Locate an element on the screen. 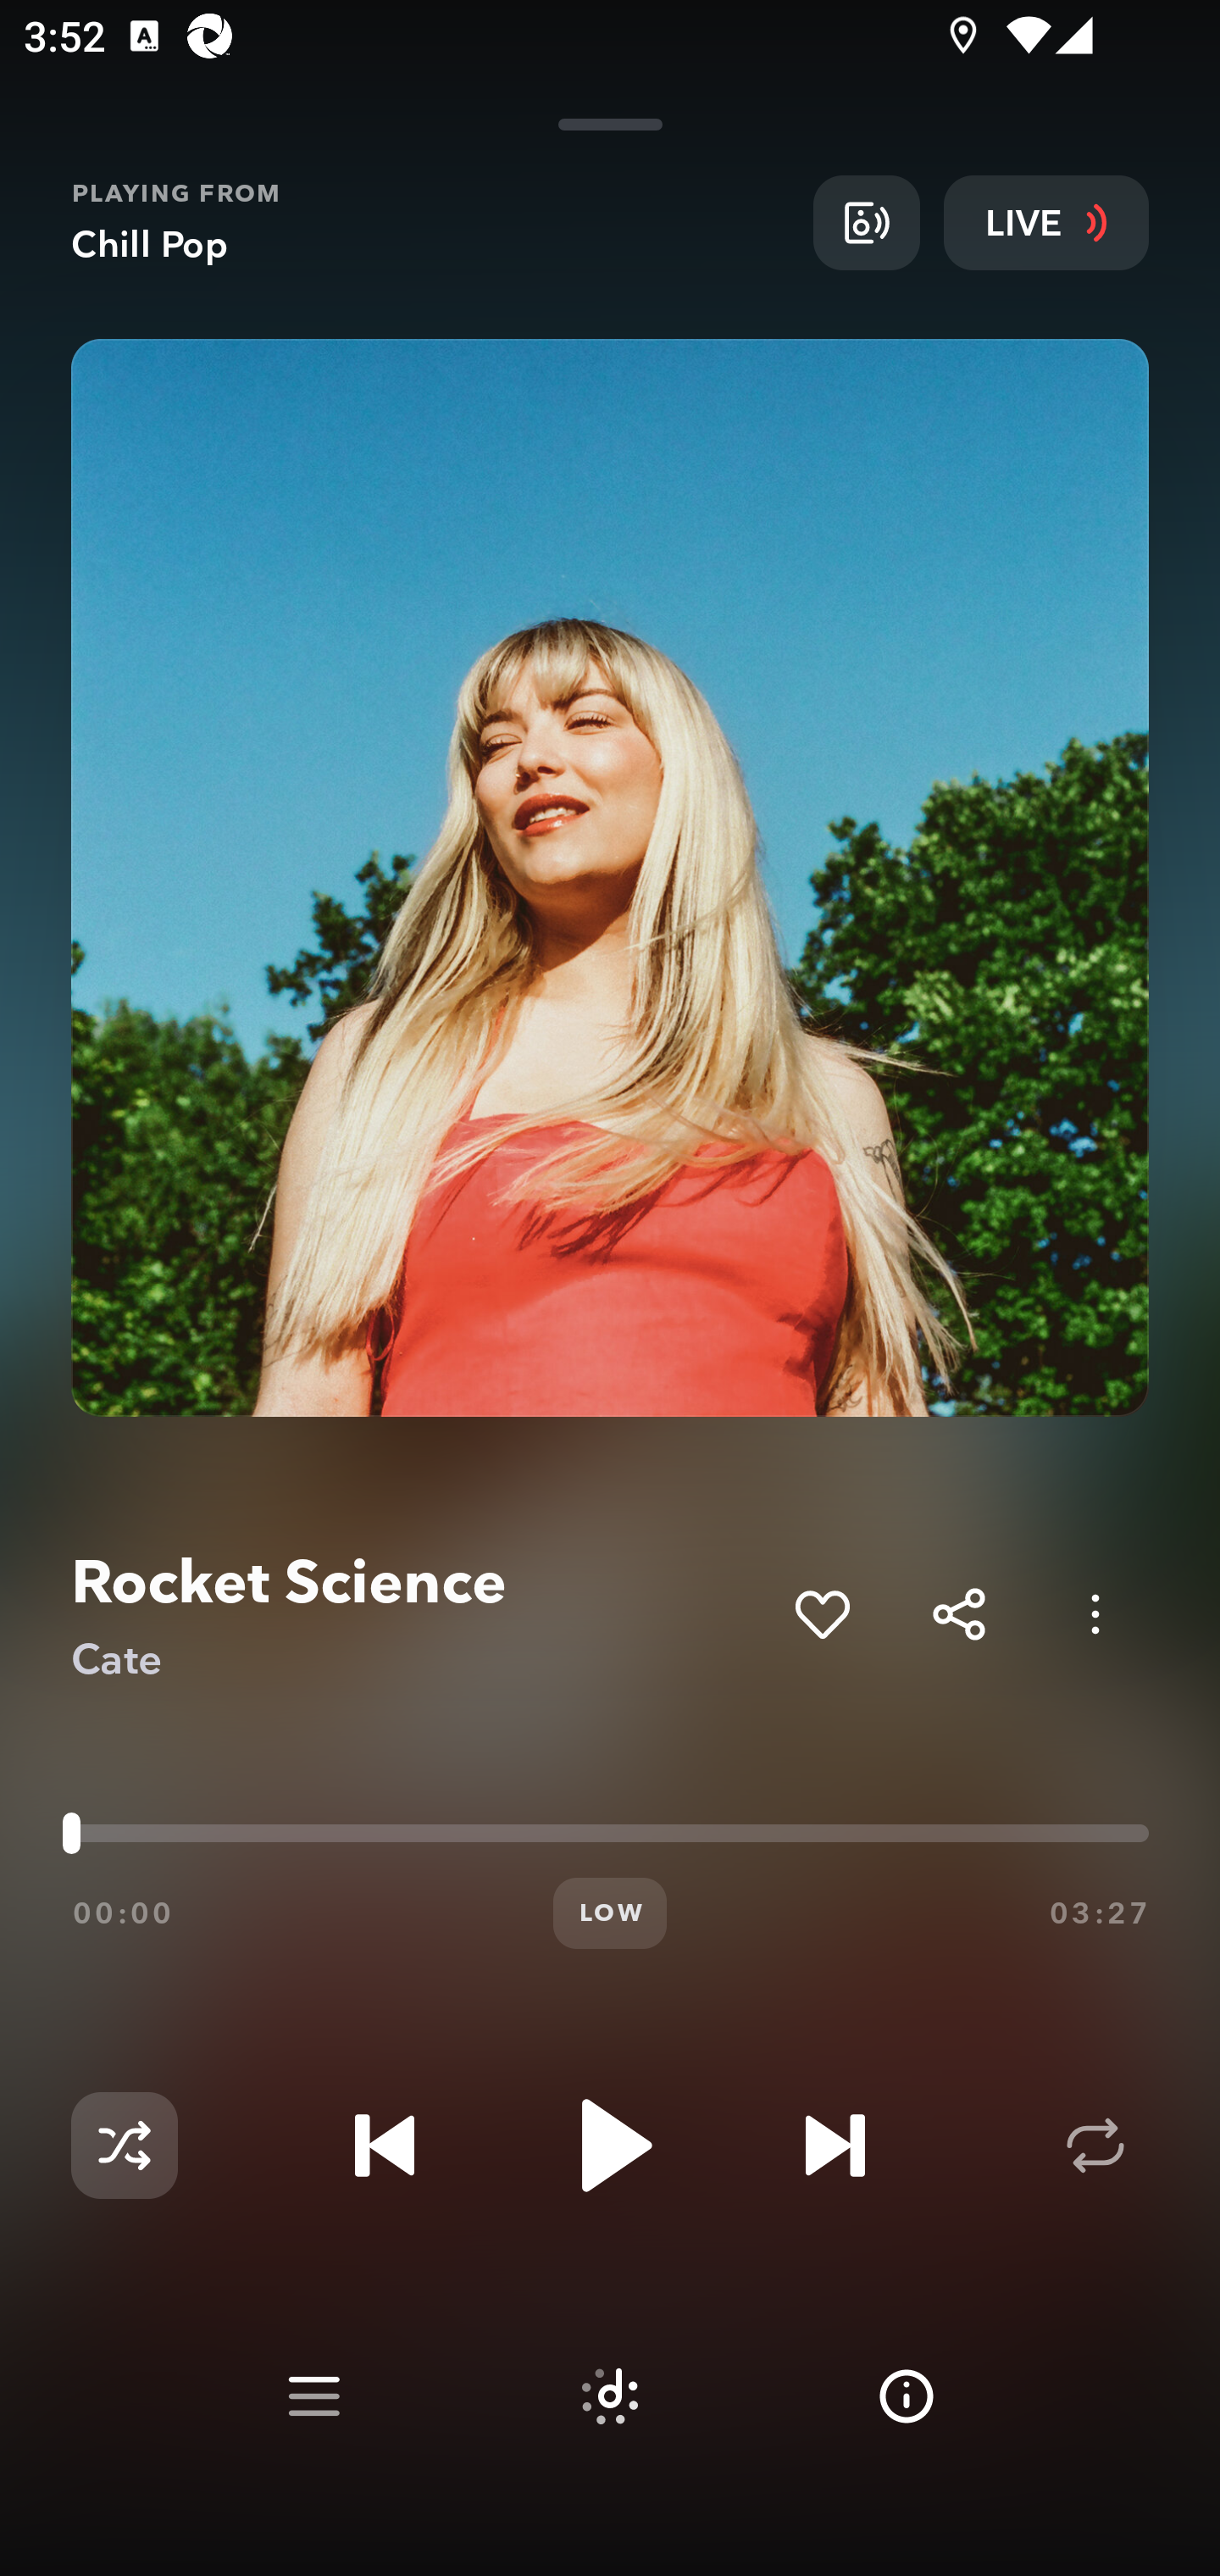 The height and width of the screenshot is (2576, 1220). Options is located at coordinates (1095, 1613).